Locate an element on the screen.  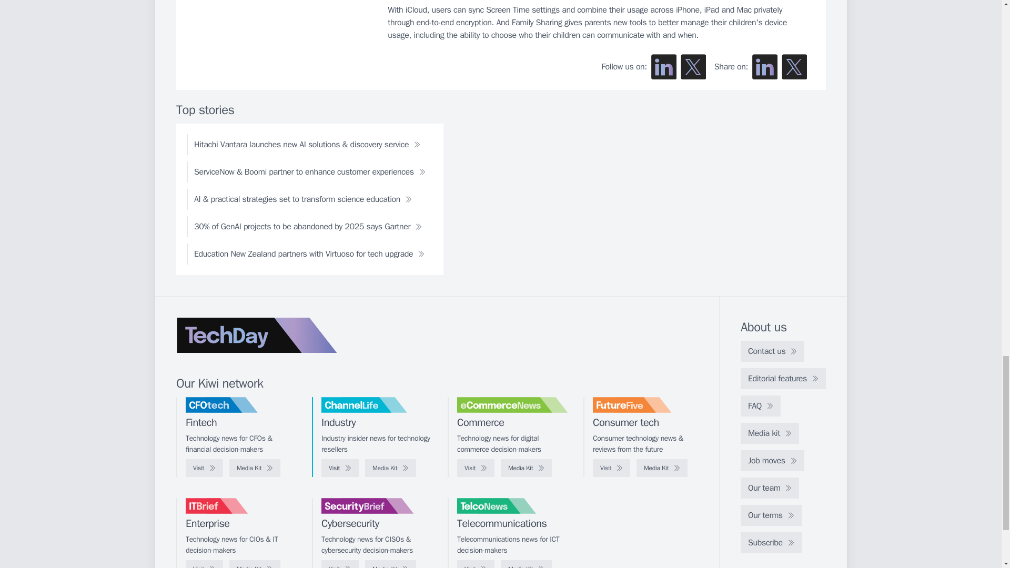
Media Kit is located at coordinates (390, 468).